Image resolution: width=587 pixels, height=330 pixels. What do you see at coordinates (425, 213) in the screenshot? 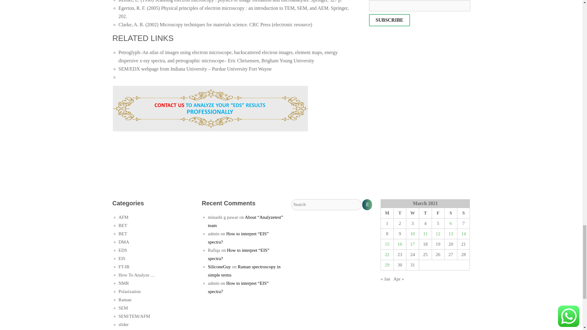
I see `Thursday` at bounding box center [425, 213].